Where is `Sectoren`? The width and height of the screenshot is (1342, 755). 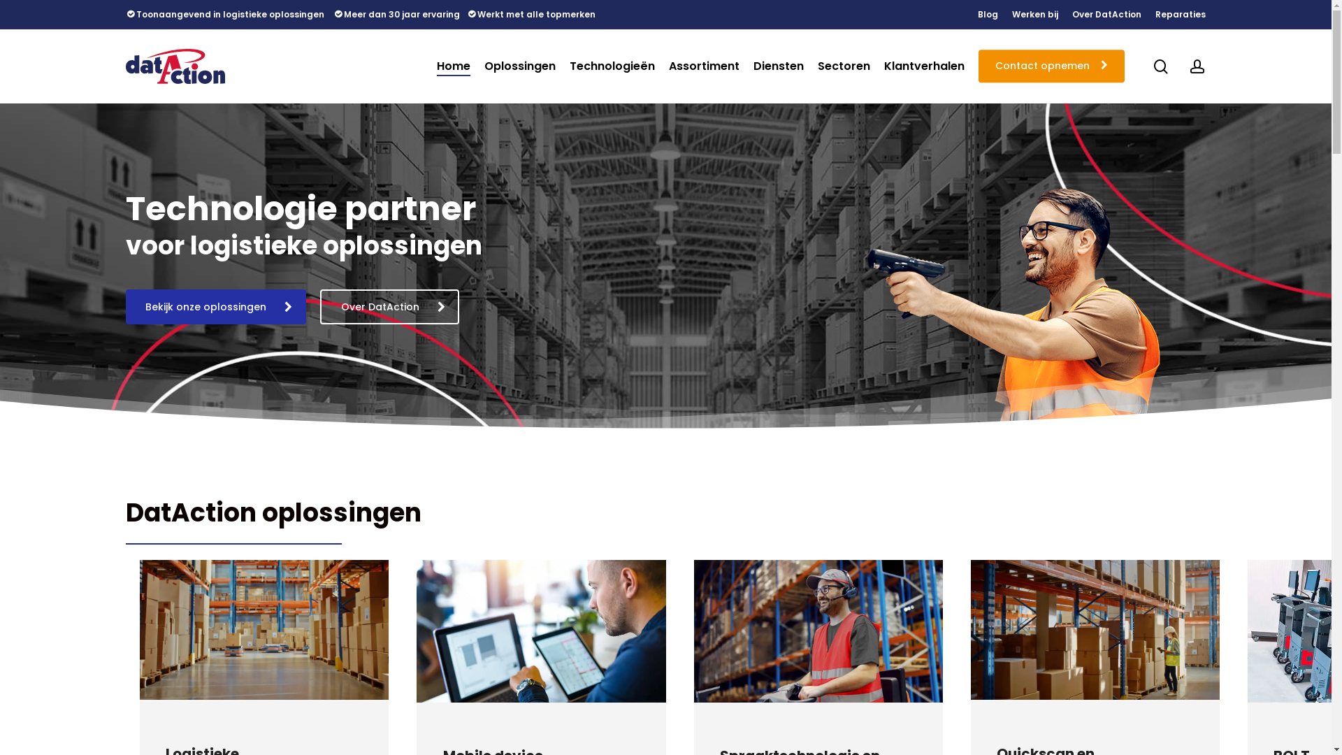 Sectoren is located at coordinates (844, 66).